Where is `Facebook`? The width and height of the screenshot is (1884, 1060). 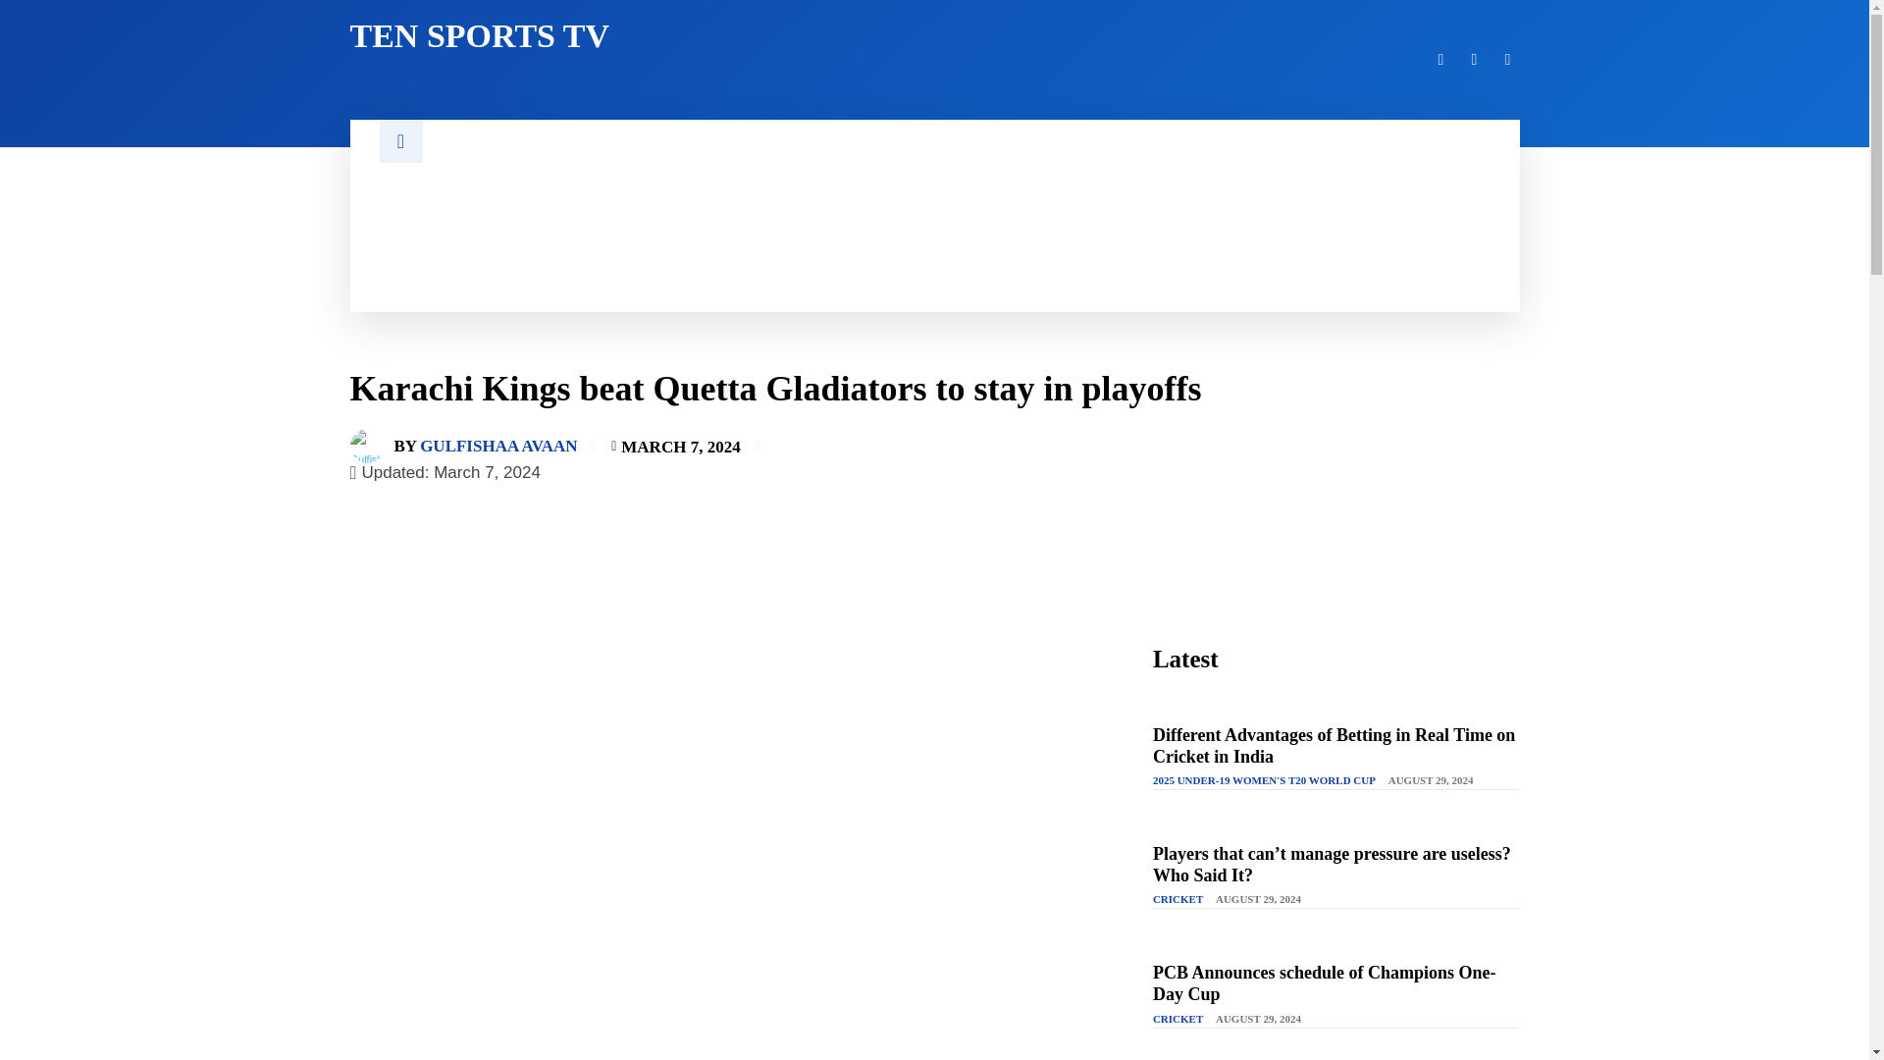
Facebook is located at coordinates (1474, 59).